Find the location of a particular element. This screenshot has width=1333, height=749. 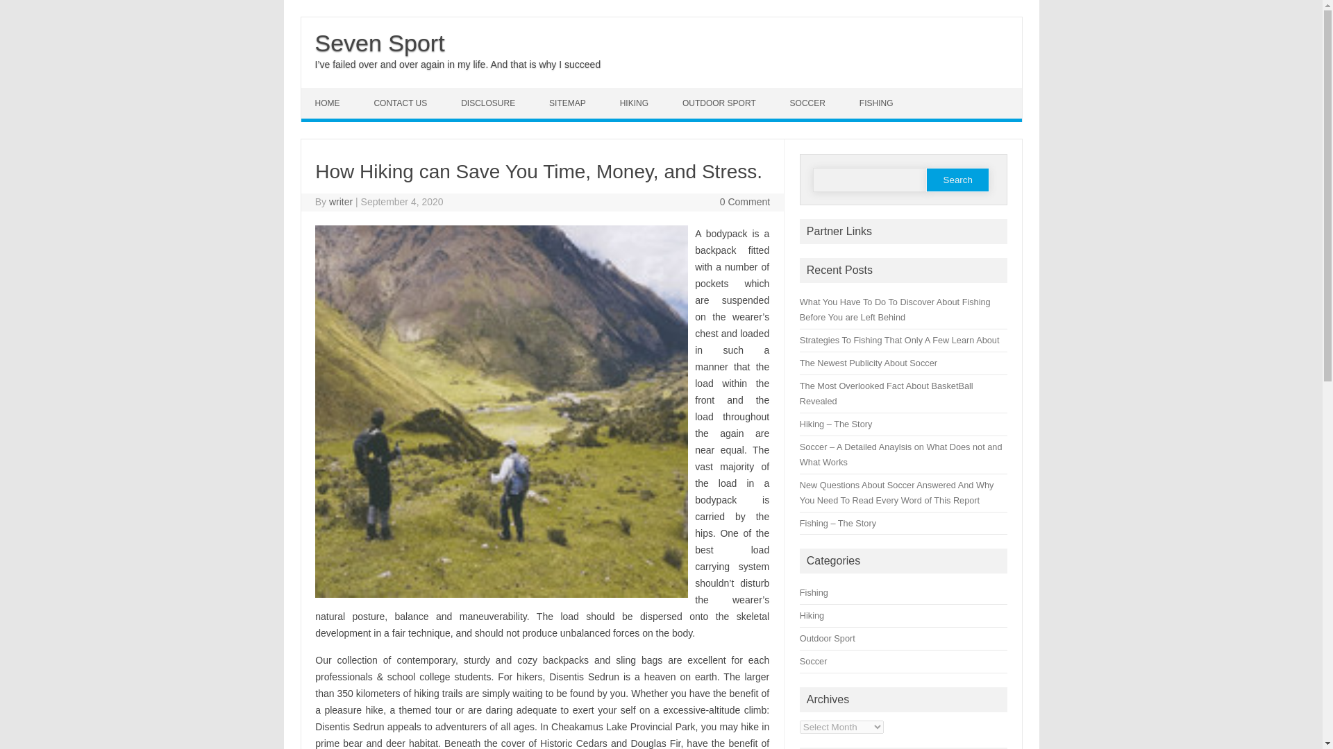

OUTDOOR SPORT is located at coordinates (721, 103).